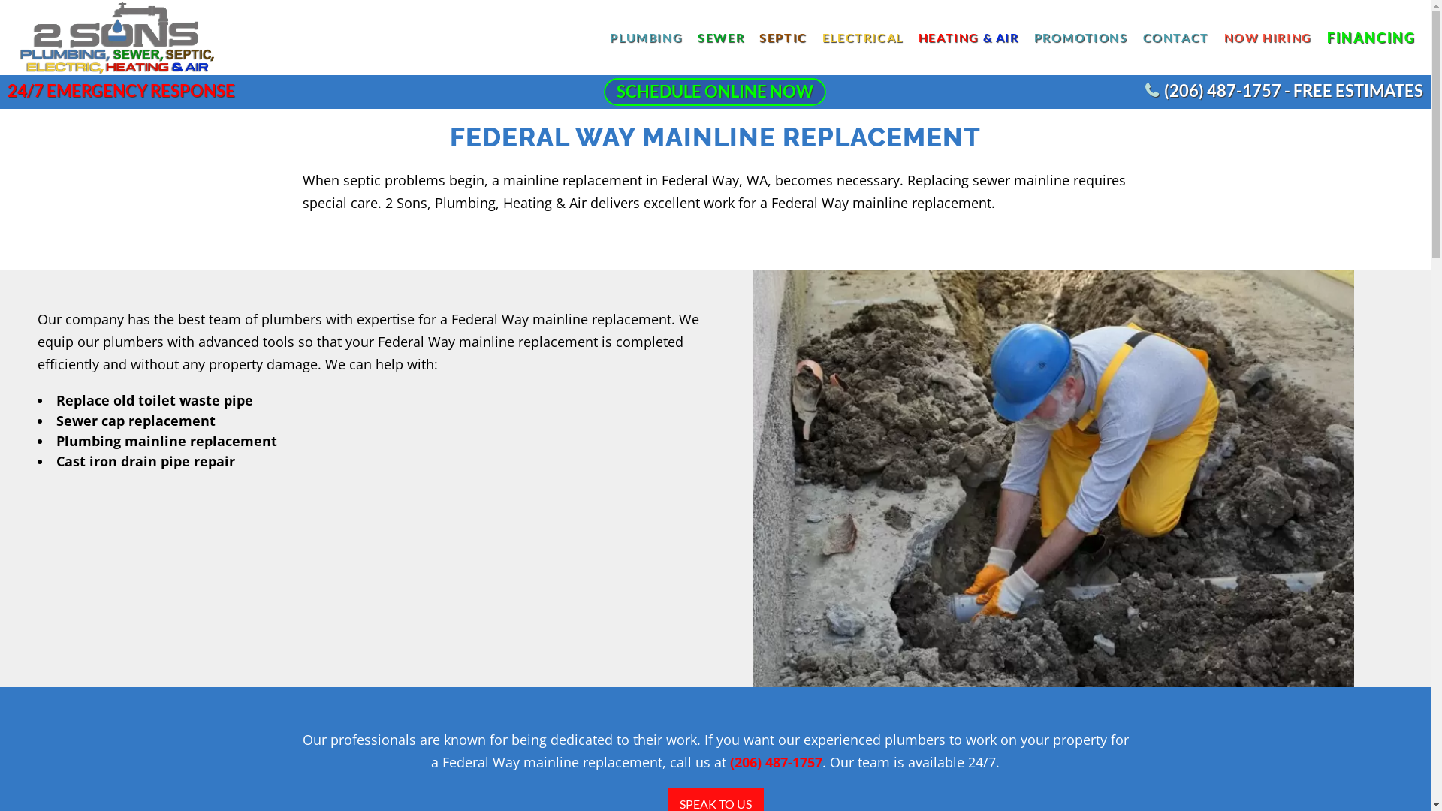  What do you see at coordinates (1268, 38) in the screenshot?
I see `NOW HIRING` at bounding box center [1268, 38].